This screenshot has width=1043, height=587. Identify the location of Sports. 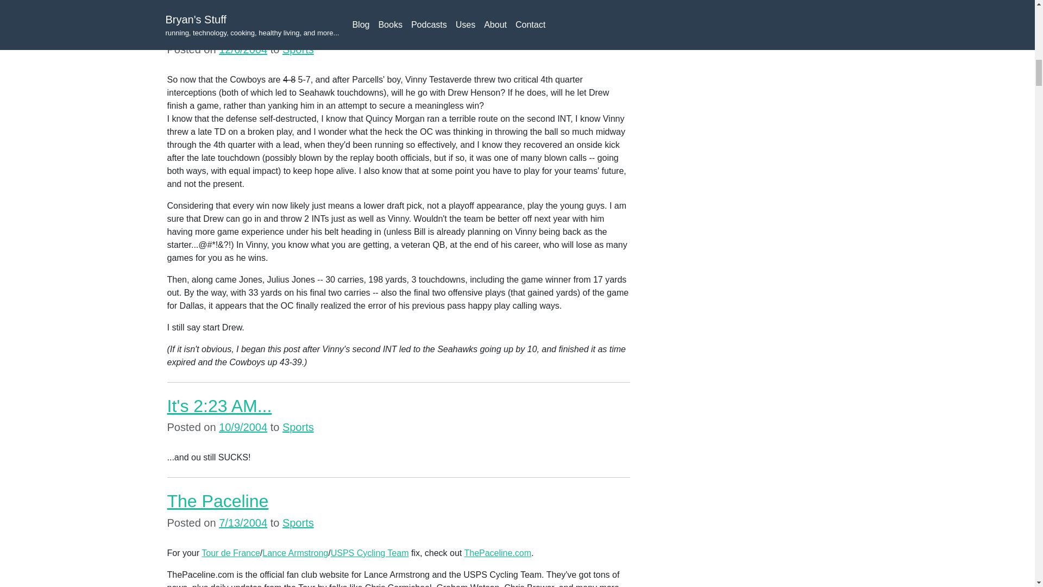
(298, 523).